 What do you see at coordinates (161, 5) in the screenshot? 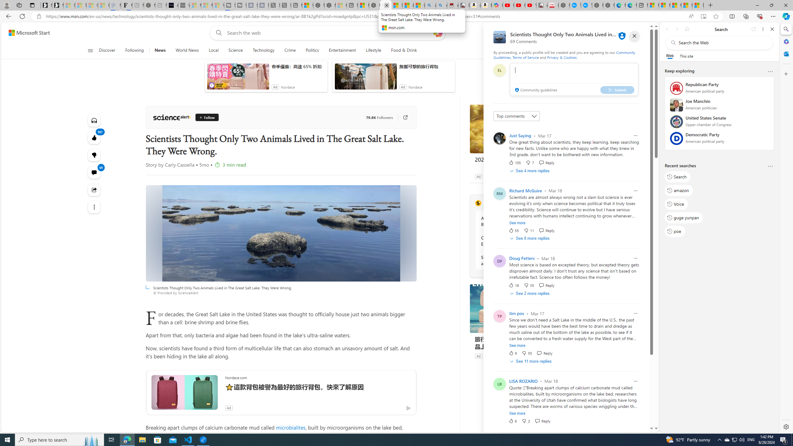
I see `New tab - Sleeping` at bounding box center [161, 5].